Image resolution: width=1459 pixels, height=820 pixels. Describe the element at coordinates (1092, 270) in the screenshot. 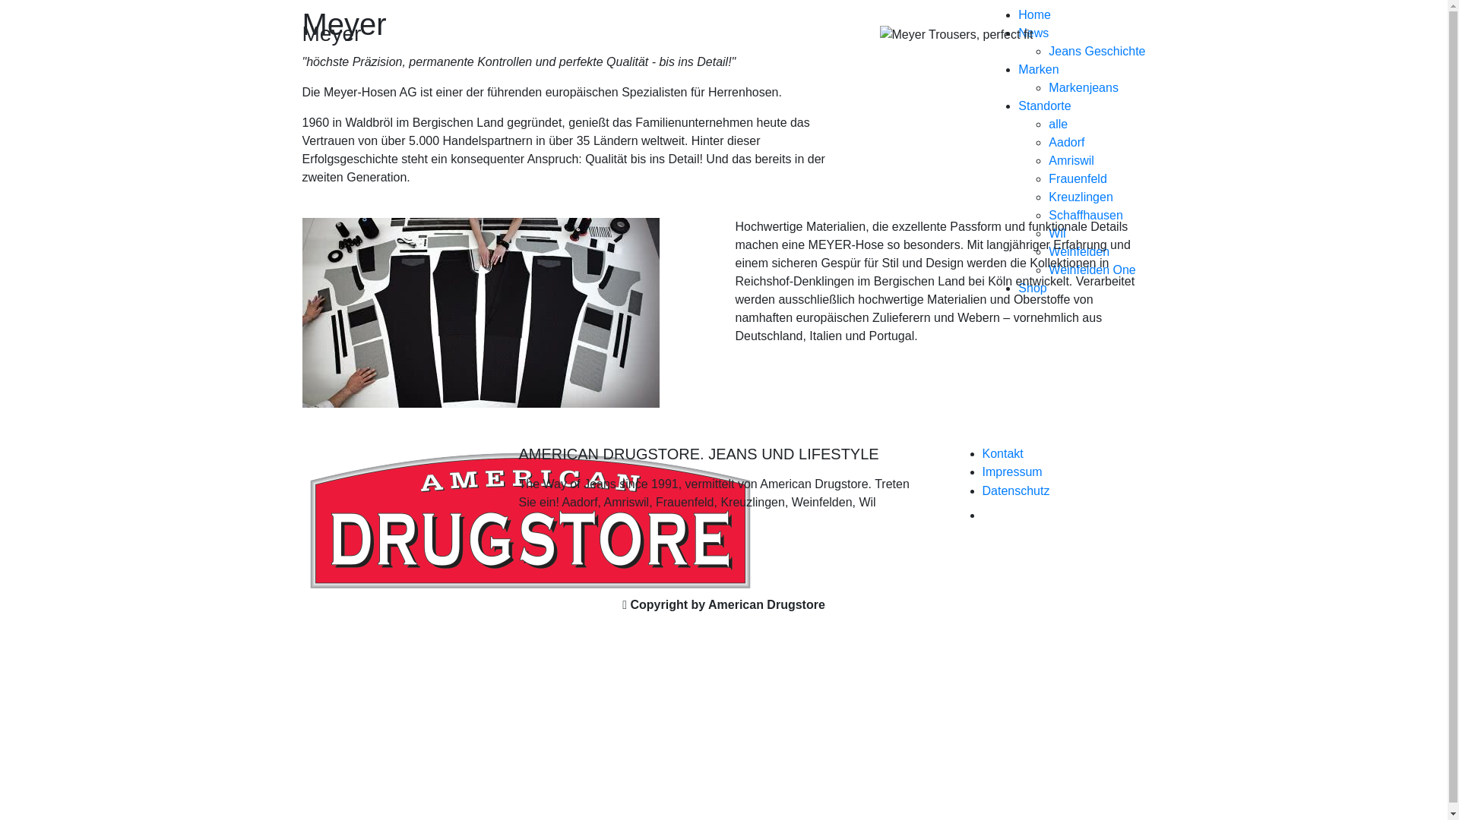

I see `Weinfelden One` at that location.